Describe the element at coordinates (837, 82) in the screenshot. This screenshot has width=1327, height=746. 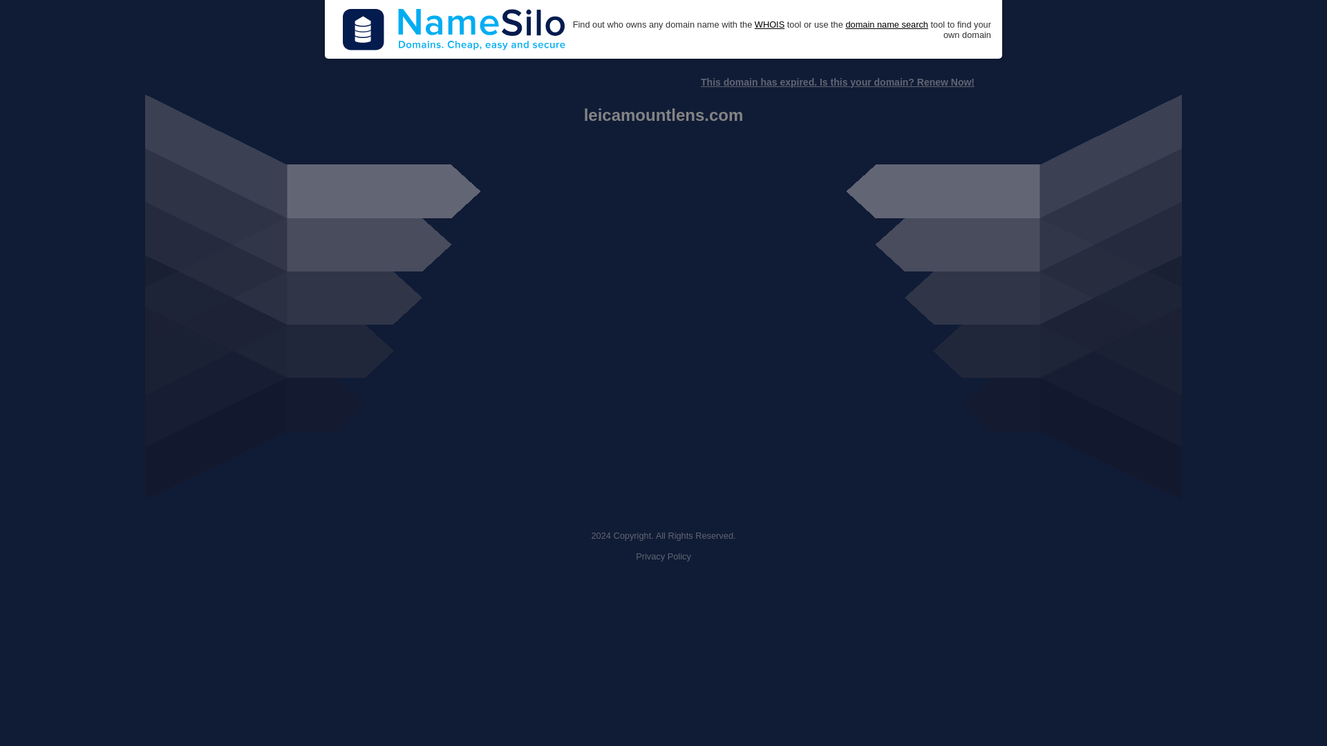
I see `This domain has expired. Is this your domain? Renew Now!` at that location.